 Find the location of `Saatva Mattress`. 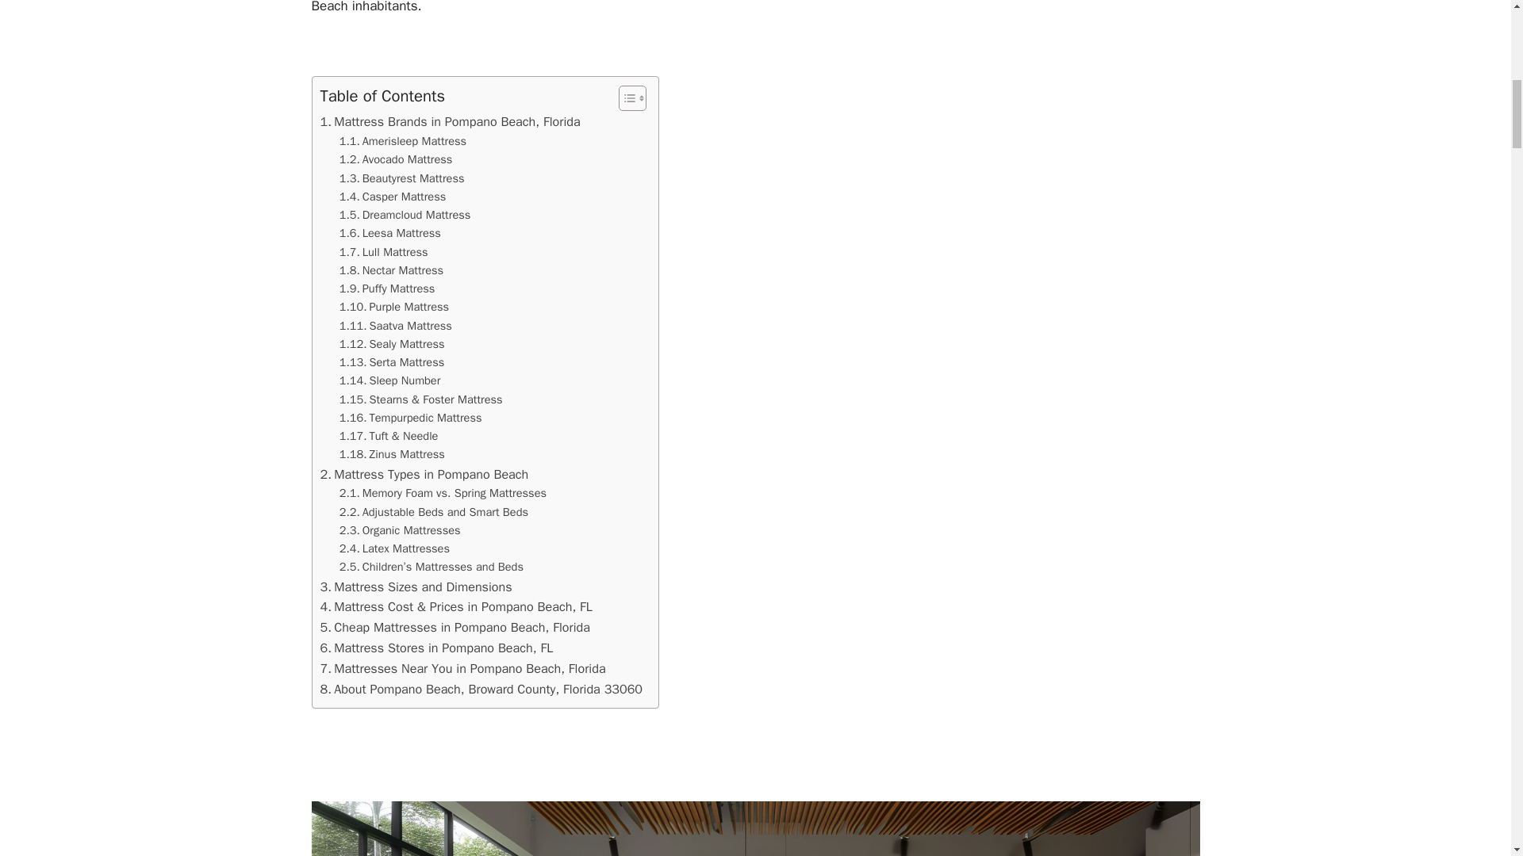

Saatva Mattress is located at coordinates (396, 326).